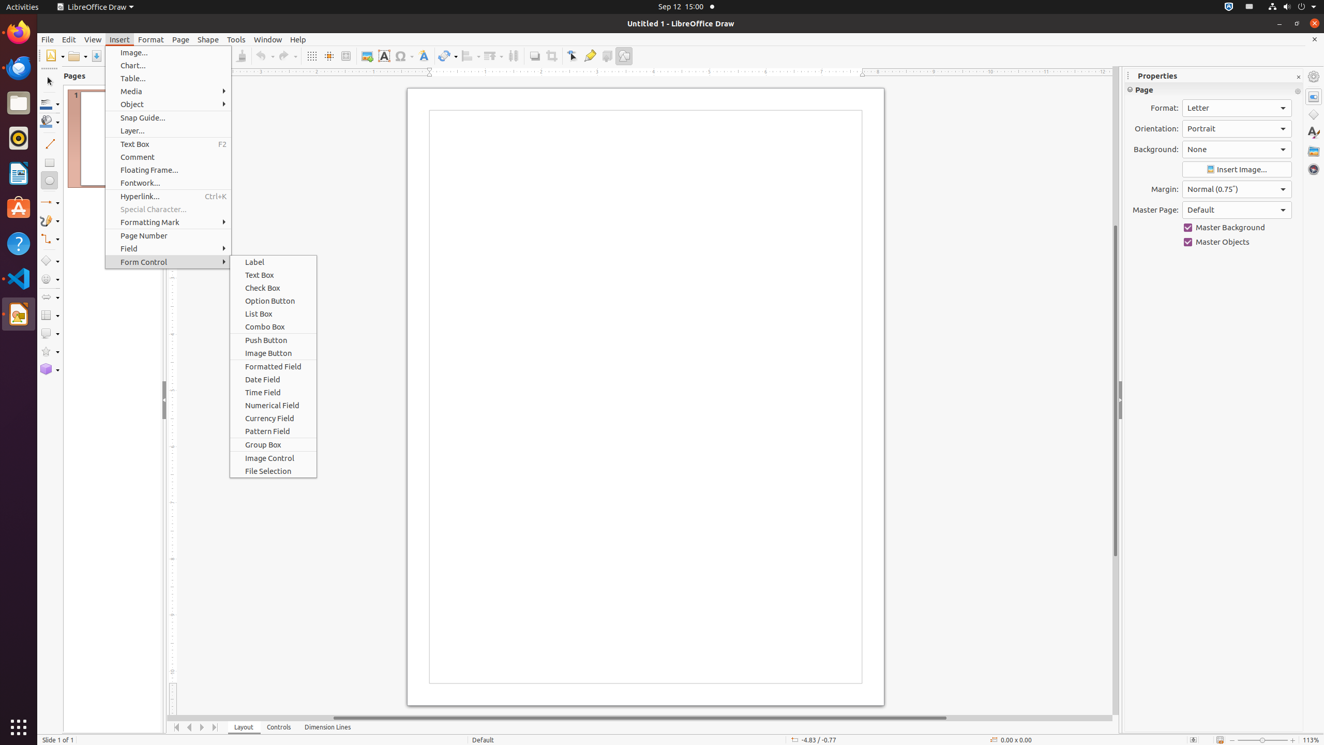 The height and width of the screenshot is (745, 1324). What do you see at coordinates (1314, 151) in the screenshot?
I see `Gallery` at bounding box center [1314, 151].